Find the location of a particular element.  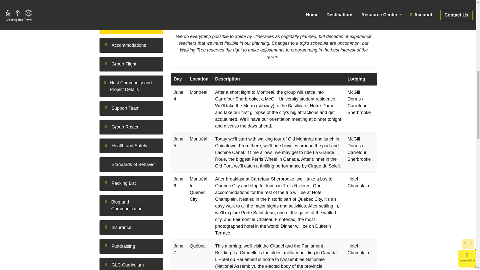

Health and Safety is located at coordinates (131, 146).